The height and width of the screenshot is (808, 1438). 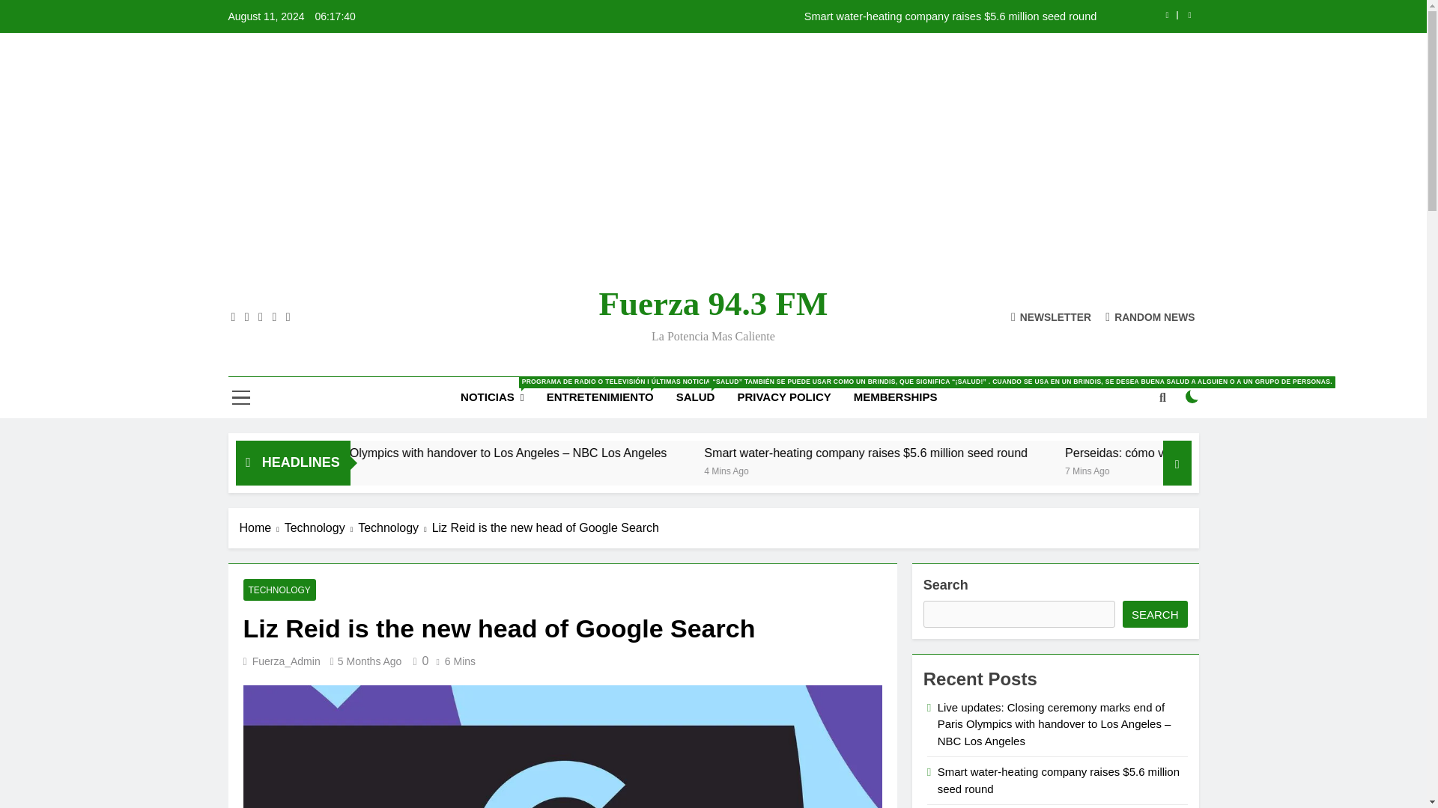 What do you see at coordinates (783, 397) in the screenshot?
I see `PRIVACY POLICY` at bounding box center [783, 397].